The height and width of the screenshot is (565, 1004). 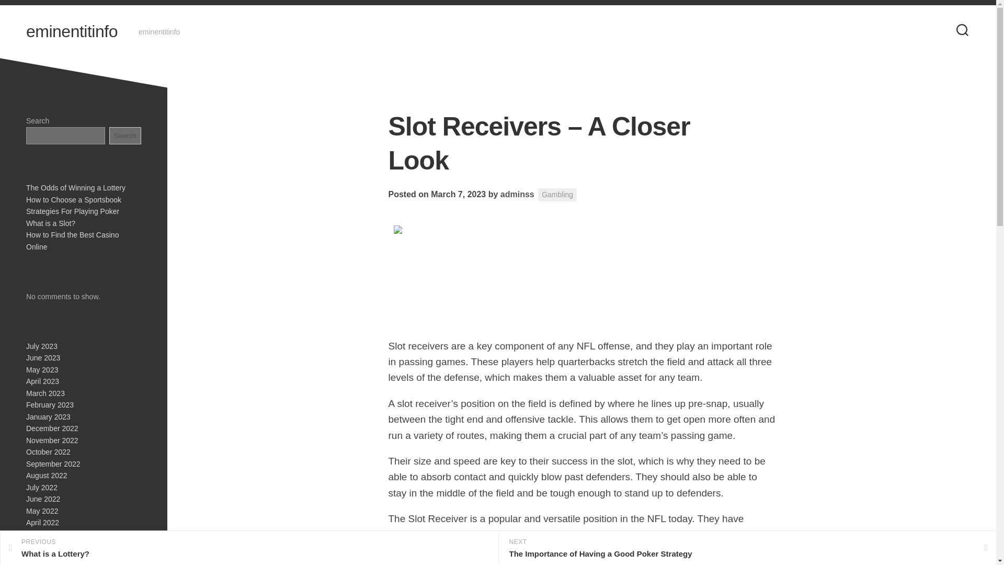 I want to click on December 2022, so click(x=52, y=428).